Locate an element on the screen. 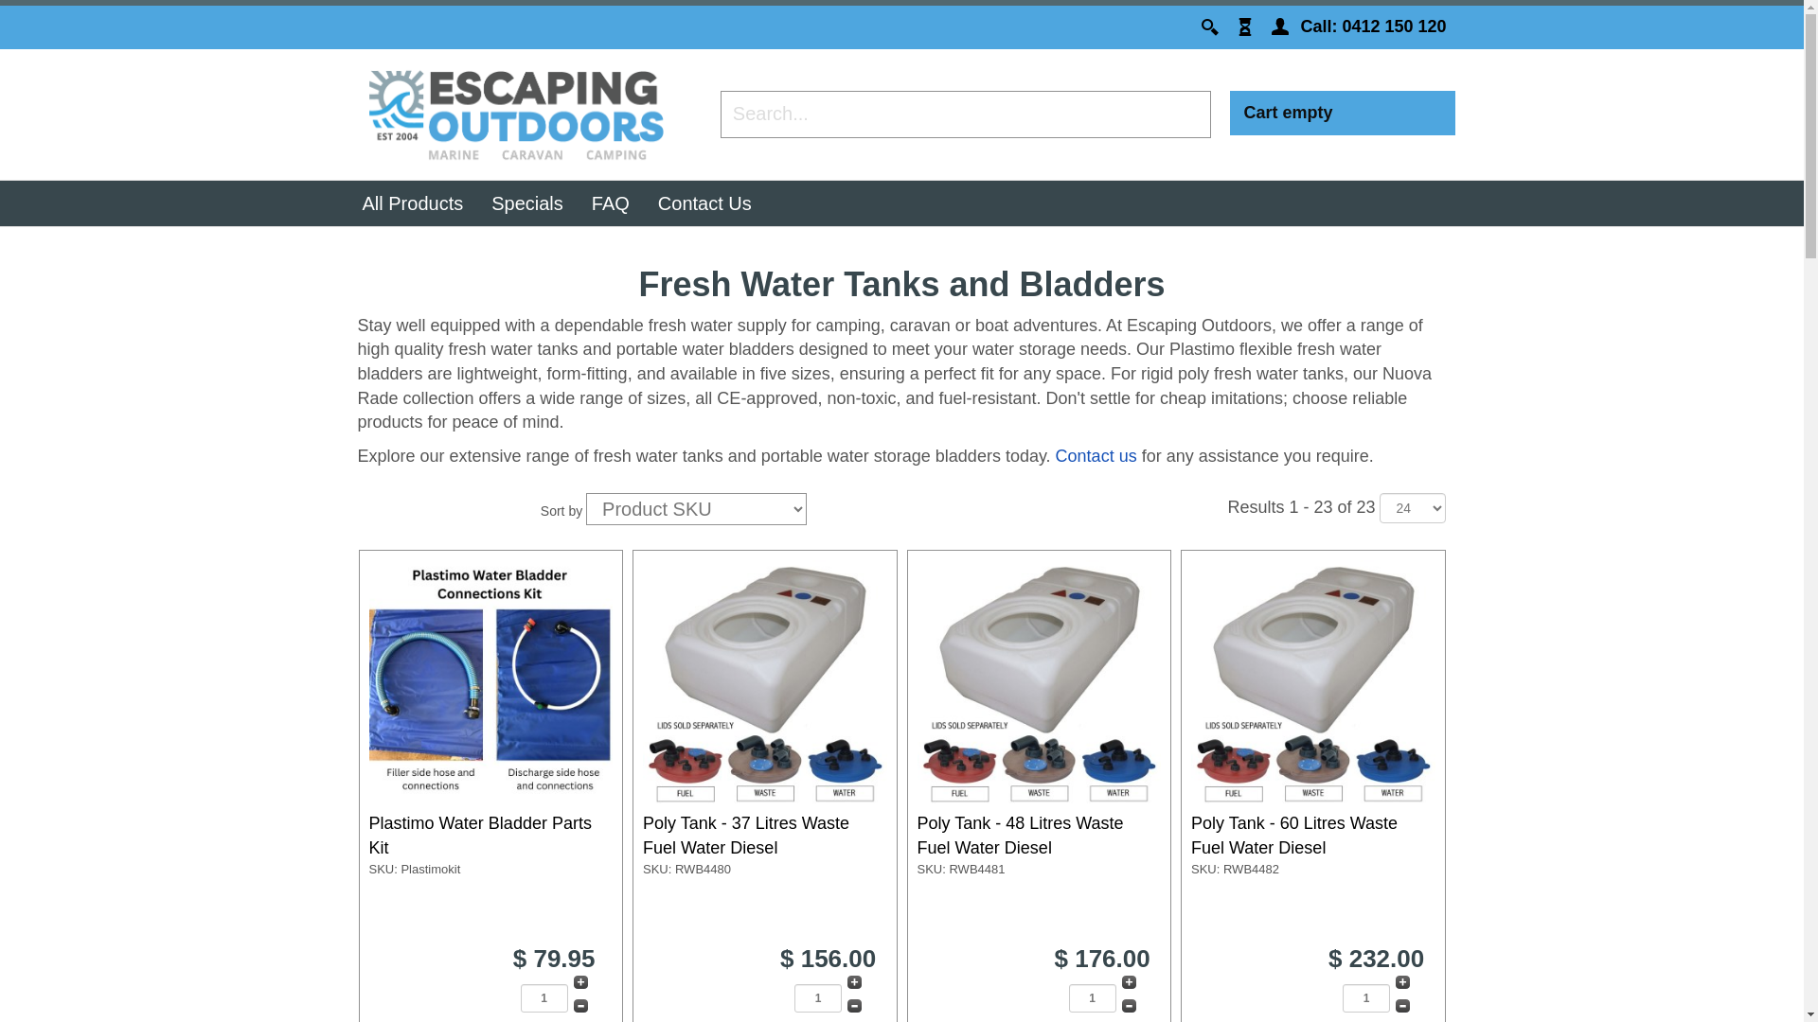 This screenshot has width=1818, height=1022. Tracking is located at coordinates (1248, 26).